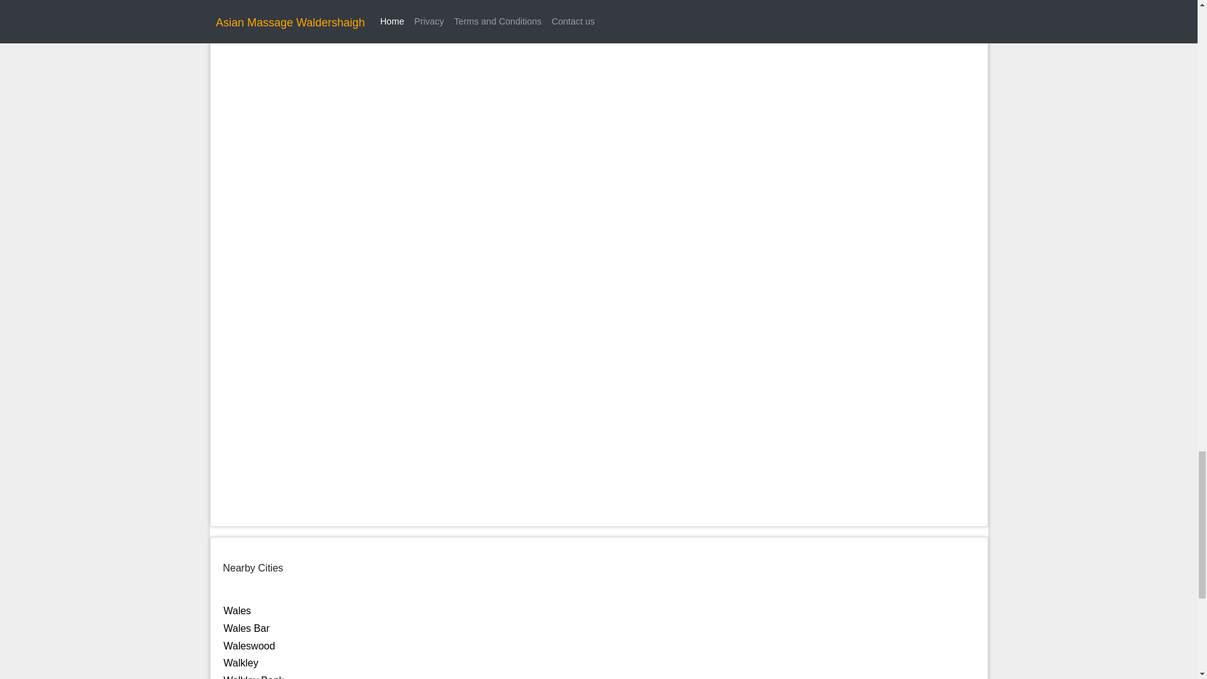 This screenshot has height=679, width=1207. I want to click on Wales, so click(237, 610).